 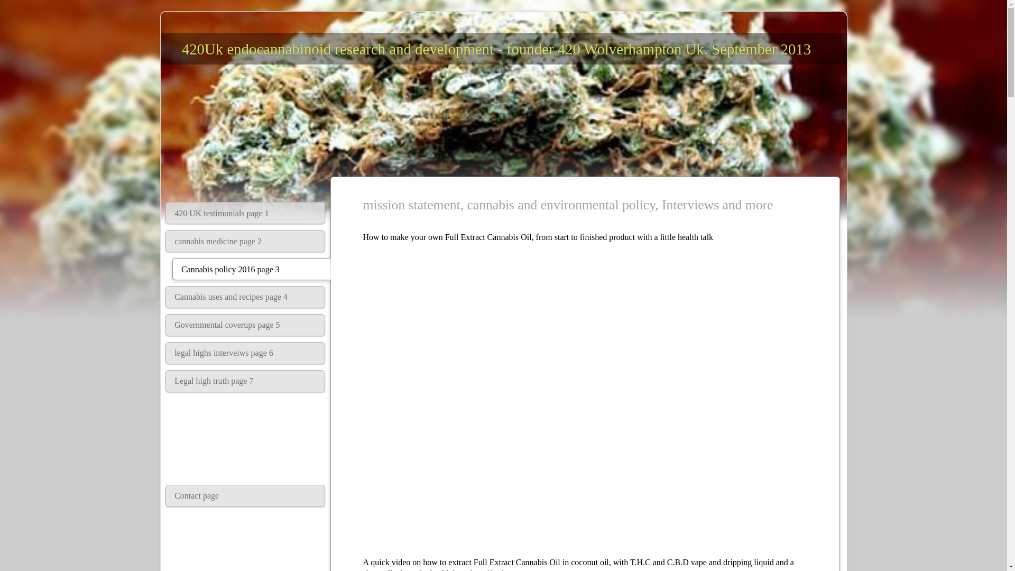 I want to click on Governmental coverups page 5, so click(x=245, y=325).